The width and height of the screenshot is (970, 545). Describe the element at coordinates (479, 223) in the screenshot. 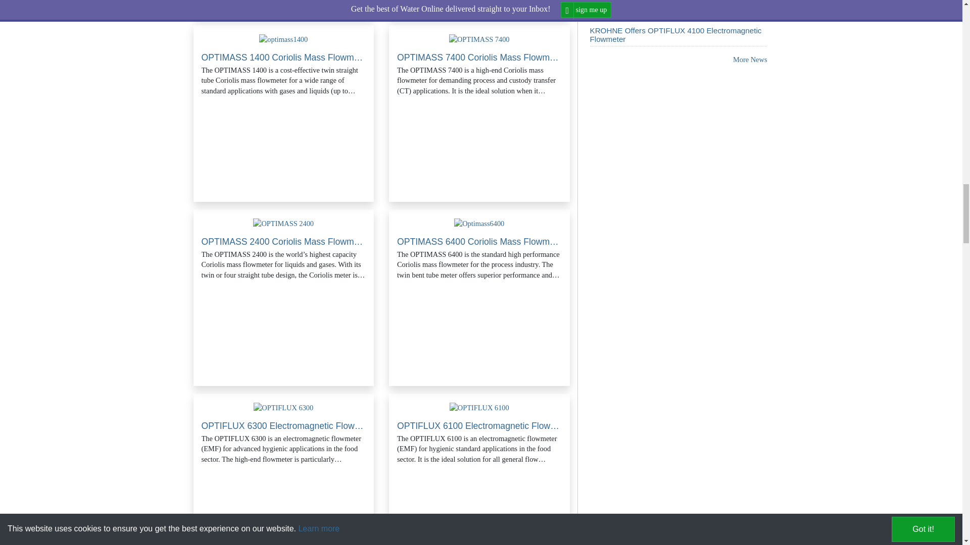

I see `OPTIMASS 6400 Coriolis Mass Flowmeter` at that location.